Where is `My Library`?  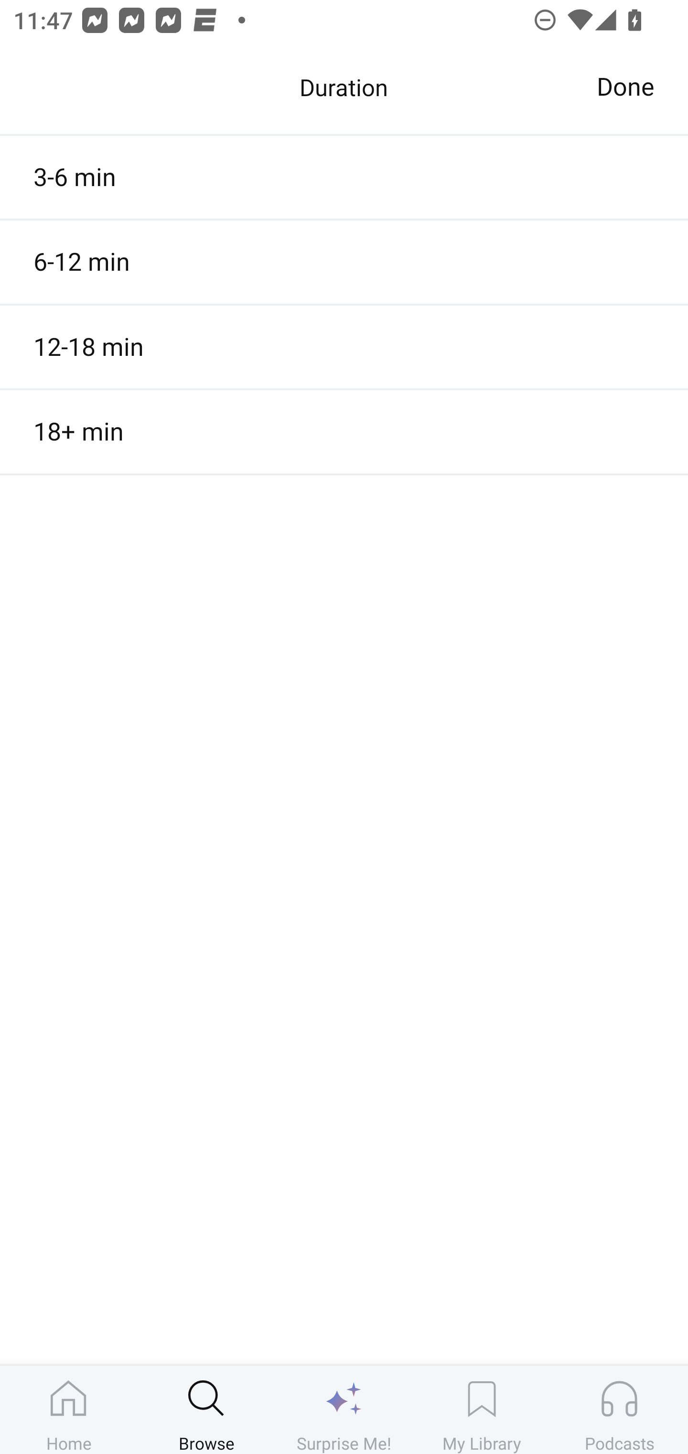
My Library is located at coordinates (482, 1410).